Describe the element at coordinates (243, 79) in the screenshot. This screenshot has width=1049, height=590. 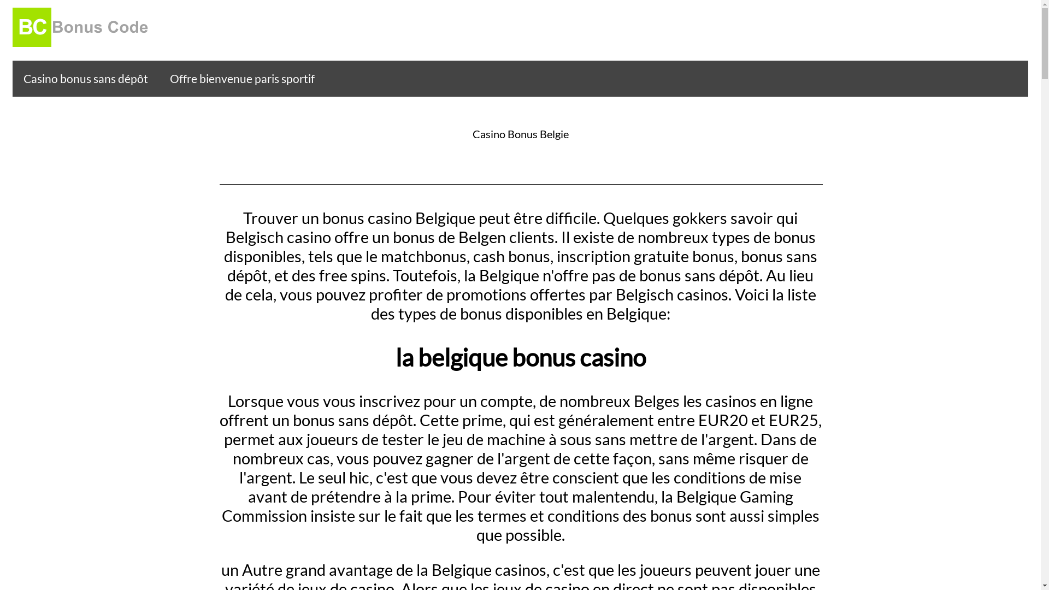
I see `Offre bienvenue paris sportif` at that location.